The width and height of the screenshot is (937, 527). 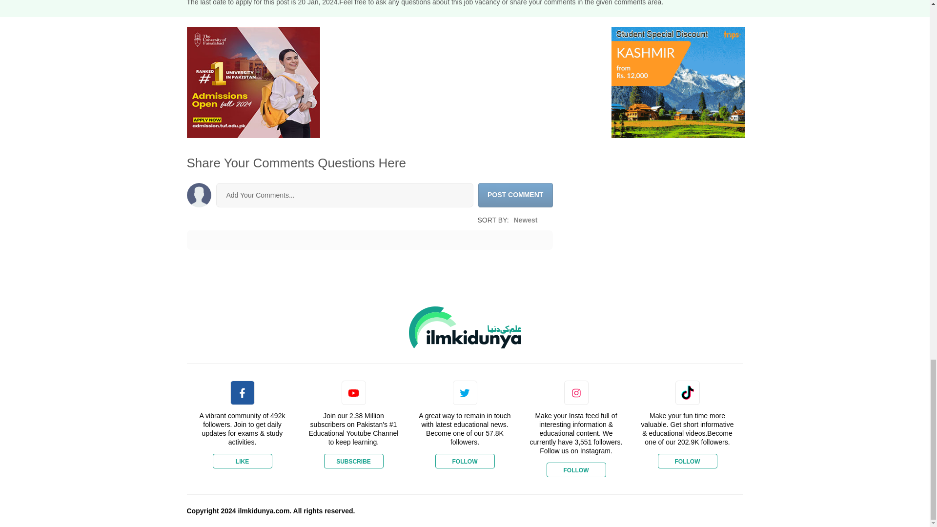 What do you see at coordinates (353, 461) in the screenshot?
I see `SUBSCRIBE` at bounding box center [353, 461].